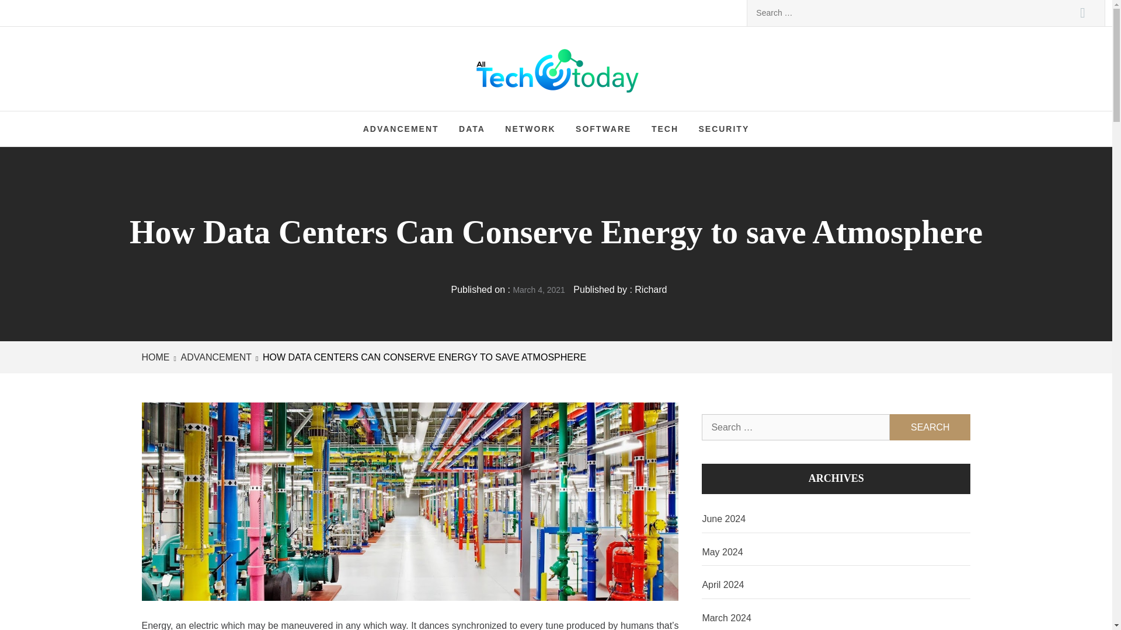 The height and width of the screenshot is (630, 1121). Describe the element at coordinates (723, 128) in the screenshot. I see `SECURITY` at that location.